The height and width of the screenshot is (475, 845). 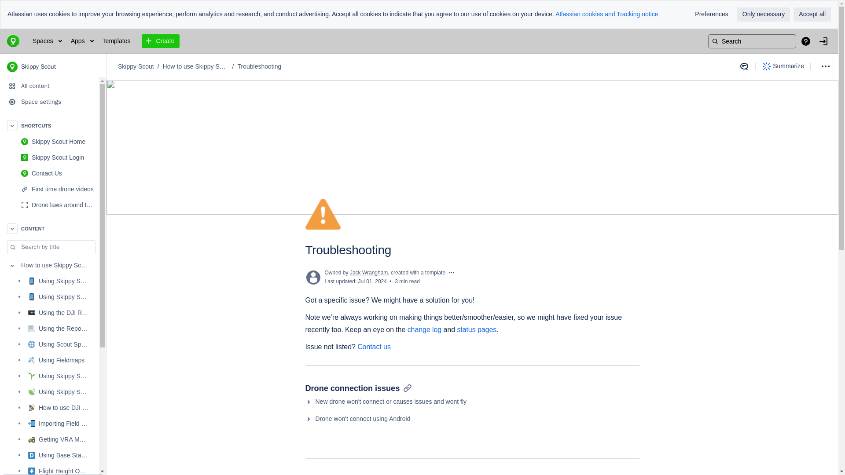 What do you see at coordinates (47, 41) in the screenshot?
I see `Spaces` at bounding box center [47, 41].